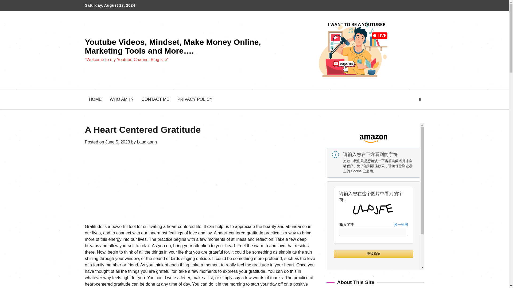 The image size is (513, 288). What do you see at coordinates (118, 142) in the screenshot?
I see `June 5, 2023` at bounding box center [118, 142].